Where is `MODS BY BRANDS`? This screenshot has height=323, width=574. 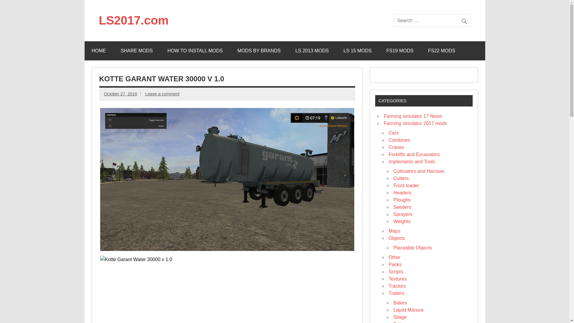 MODS BY BRANDS is located at coordinates (259, 51).